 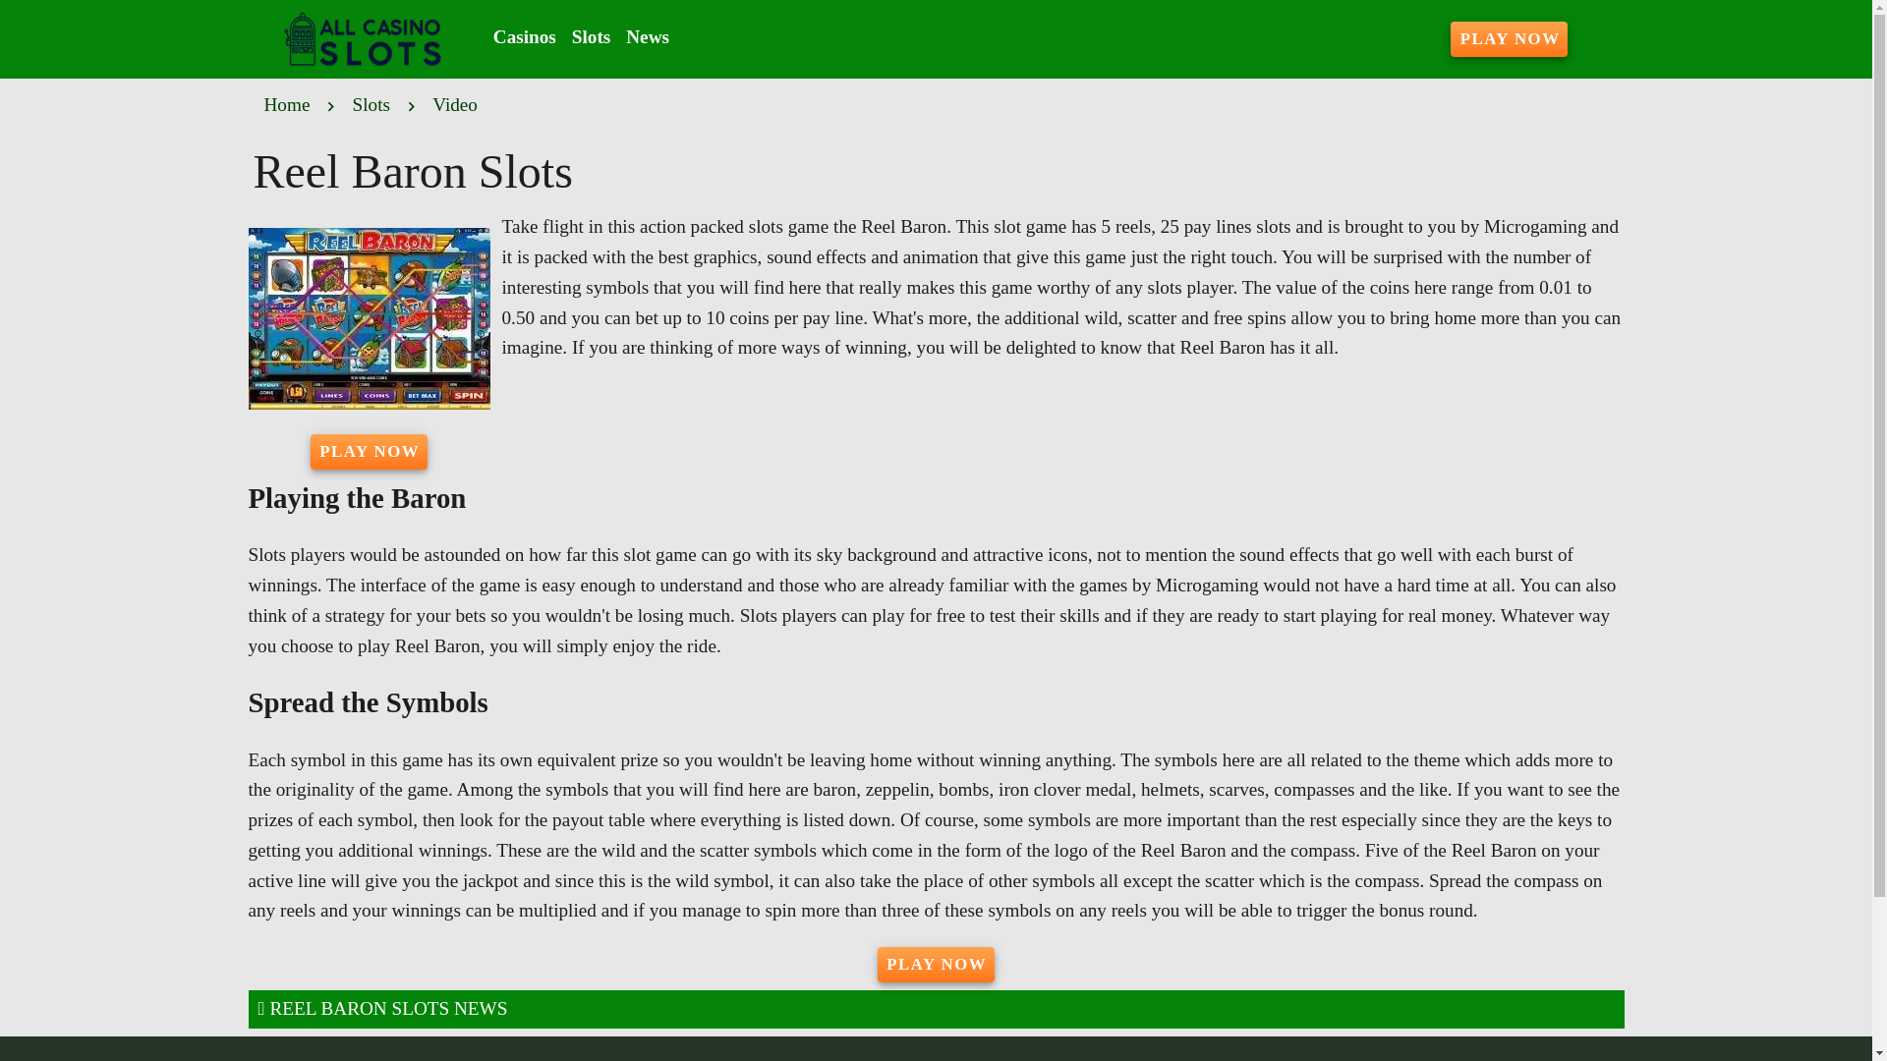 I want to click on News, so click(x=648, y=37).